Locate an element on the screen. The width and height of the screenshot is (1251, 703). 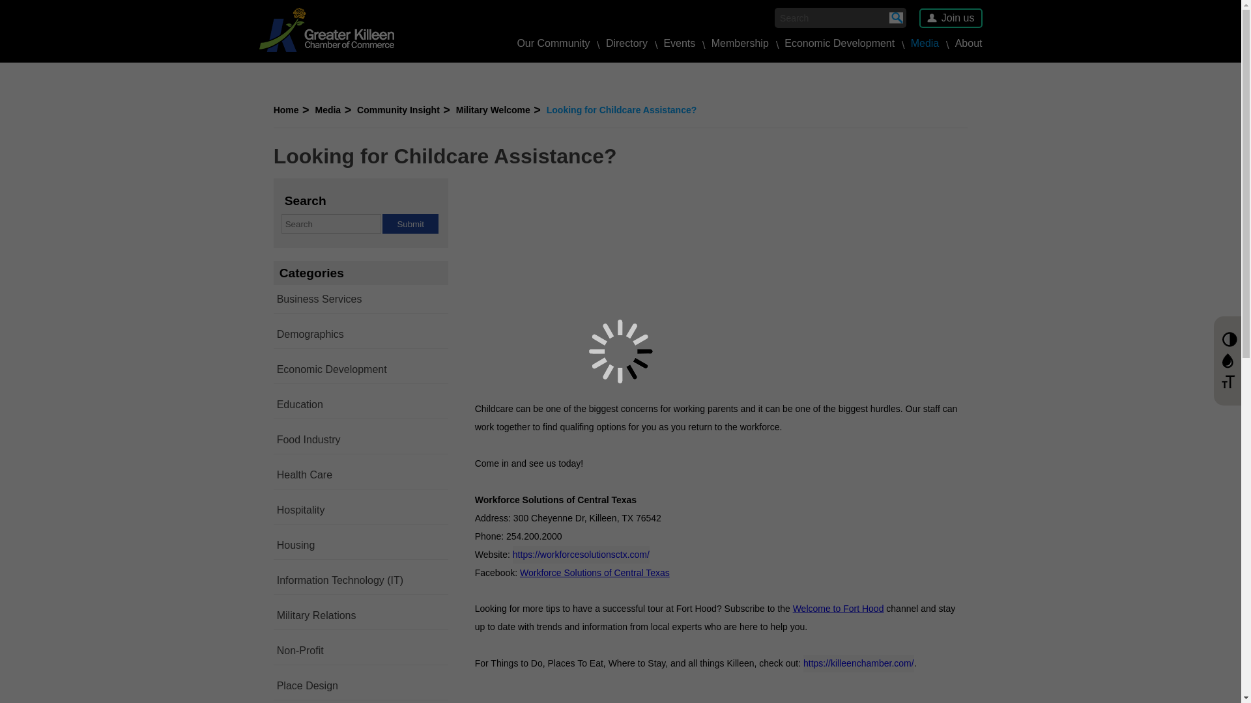
Fontsize is located at coordinates (1229, 382).